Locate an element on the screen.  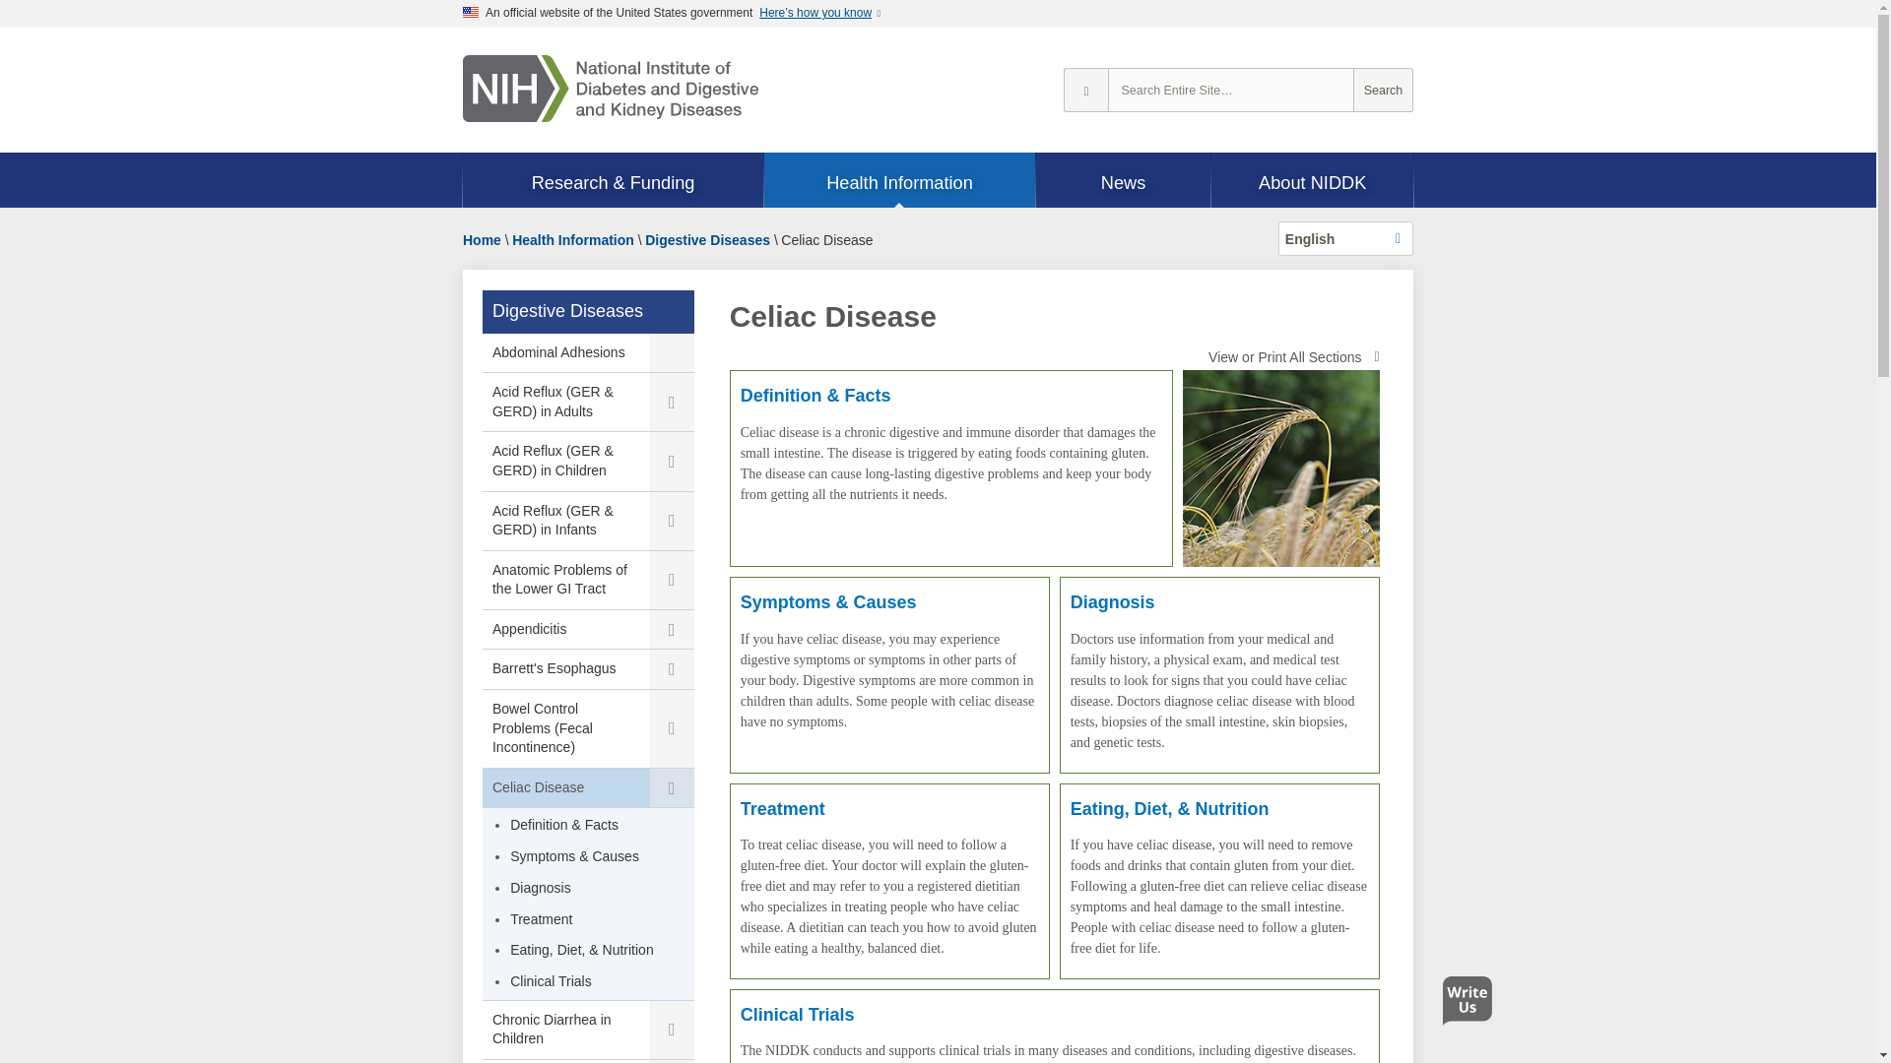
Health Information is located at coordinates (898, 181).